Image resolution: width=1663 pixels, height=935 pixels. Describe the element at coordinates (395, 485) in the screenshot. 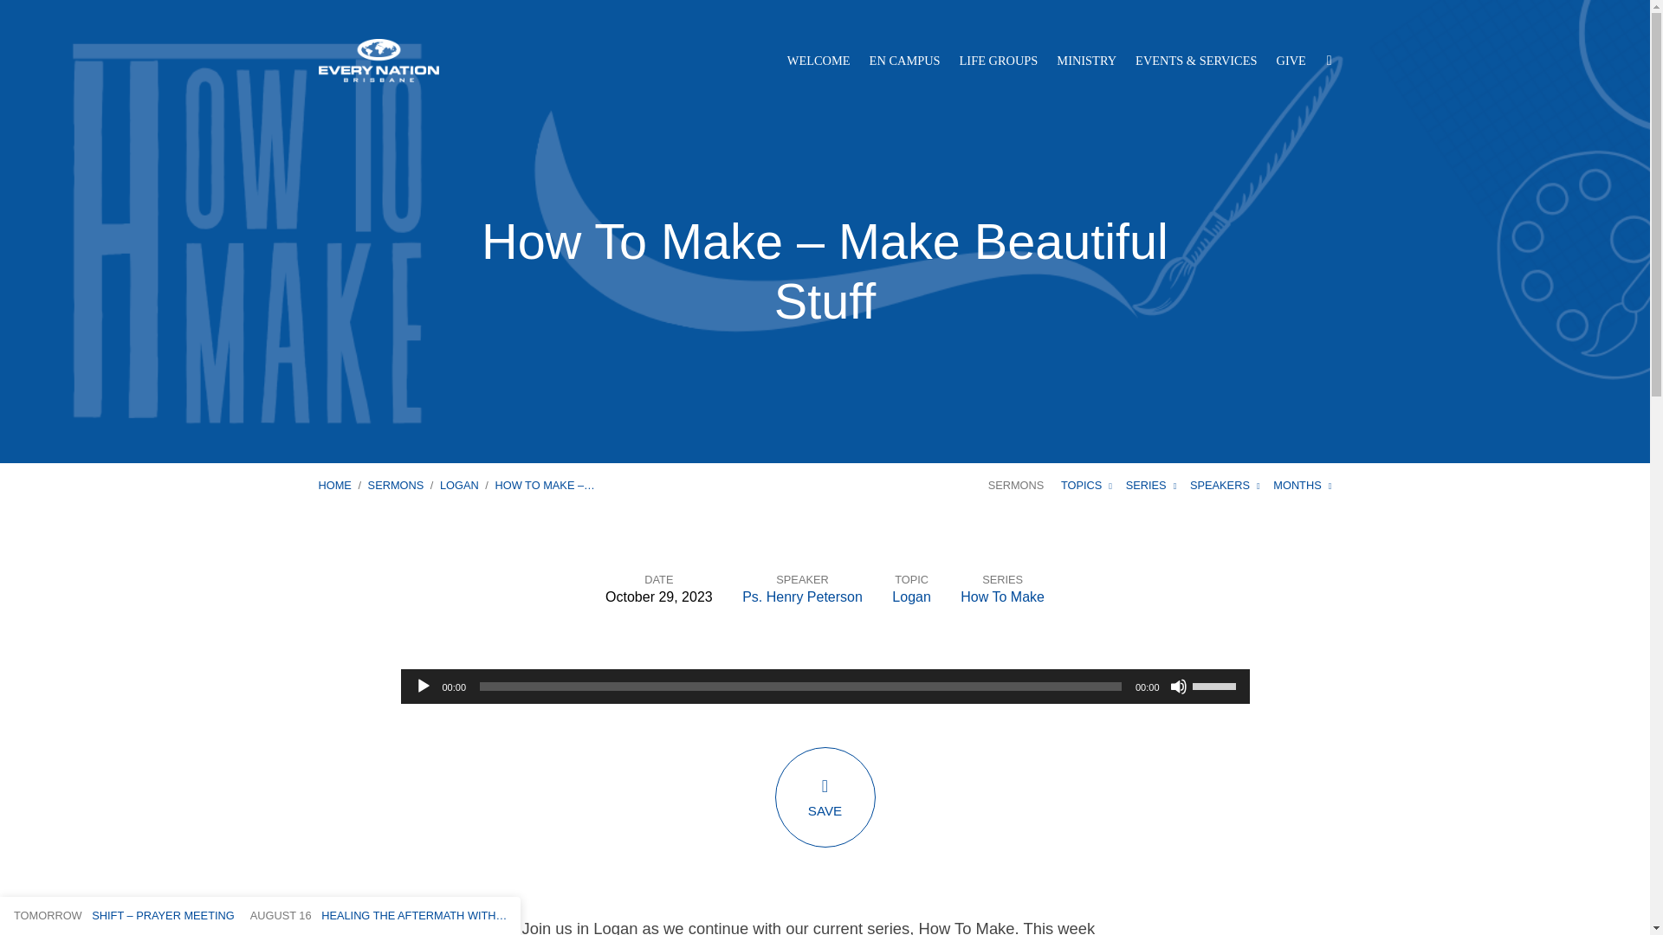

I see `SERMONS` at that location.